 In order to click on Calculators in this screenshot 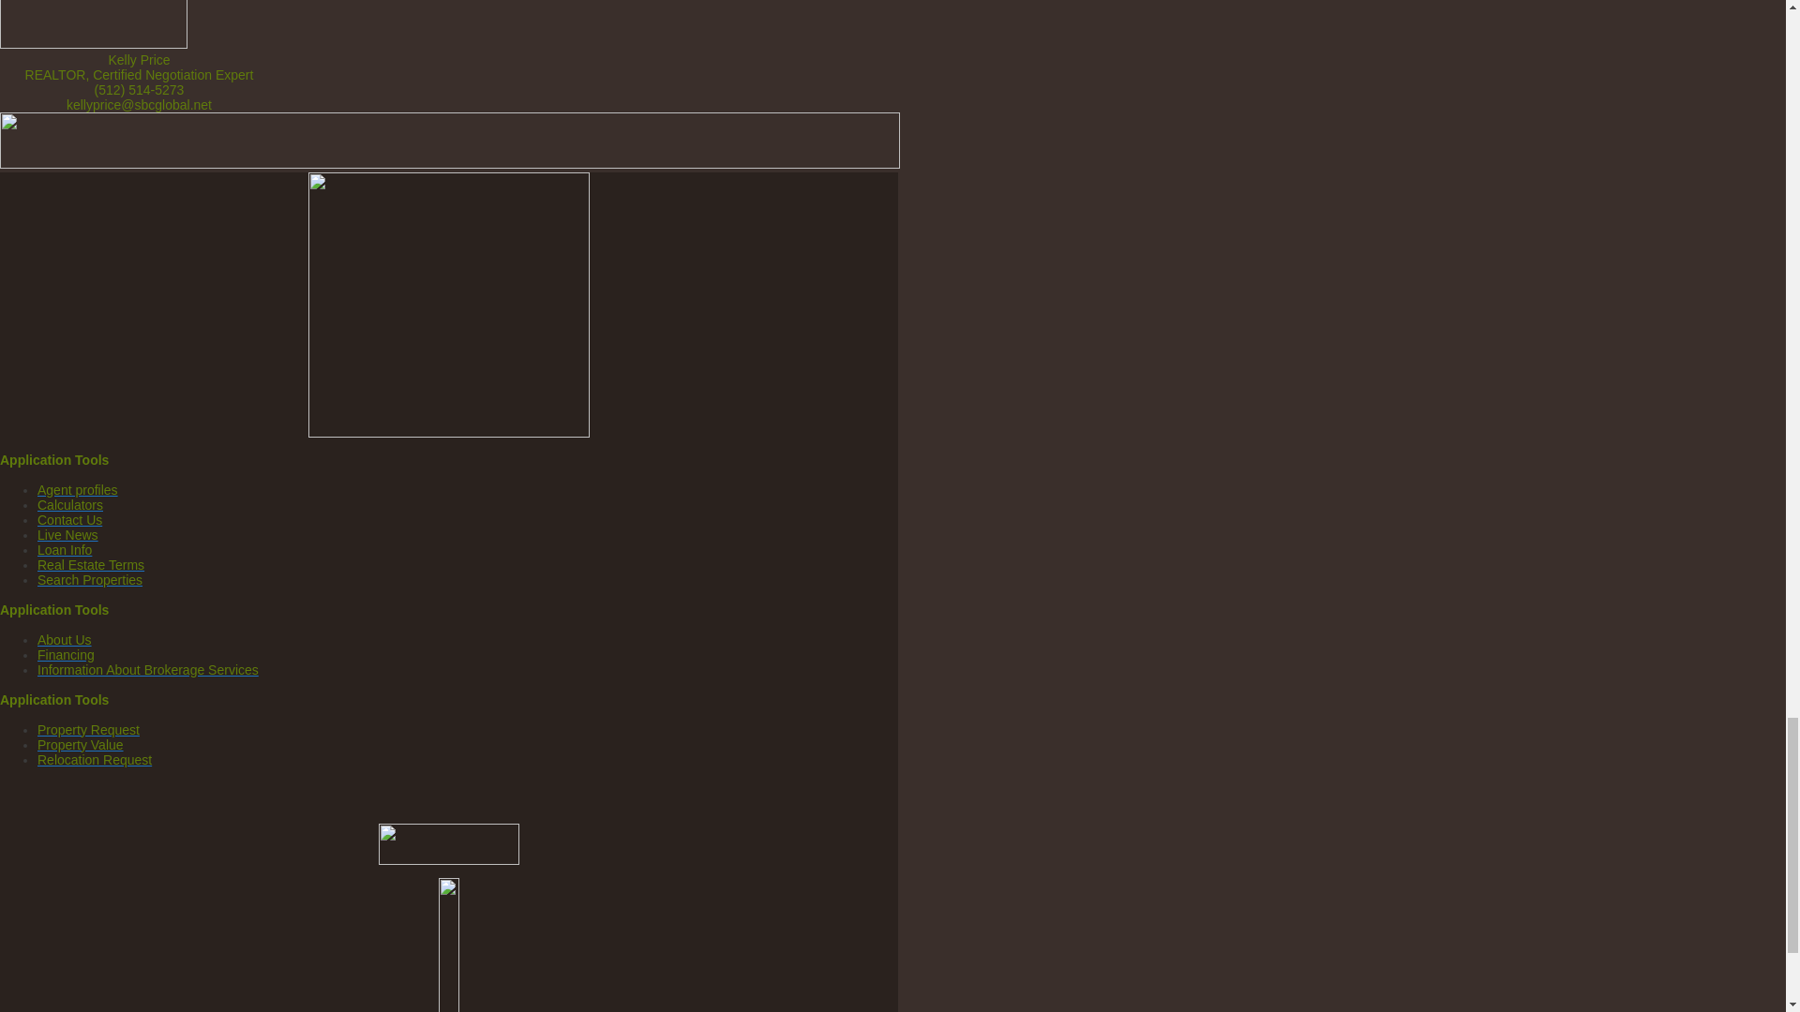, I will do `click(69, 504)`.